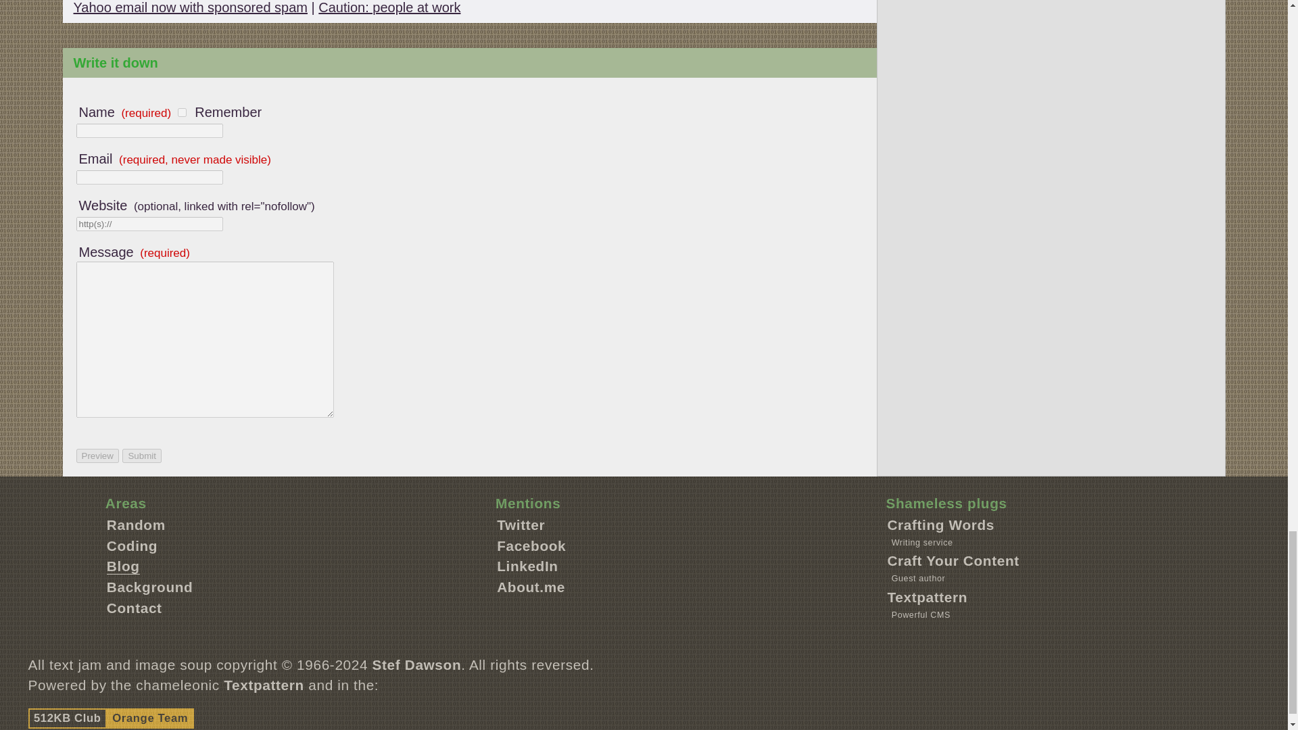 The height and width of the screenshot is (730, 1298). Describe the element at coordinates (141, 456) in the screenshot. I see `Submit` at that location.